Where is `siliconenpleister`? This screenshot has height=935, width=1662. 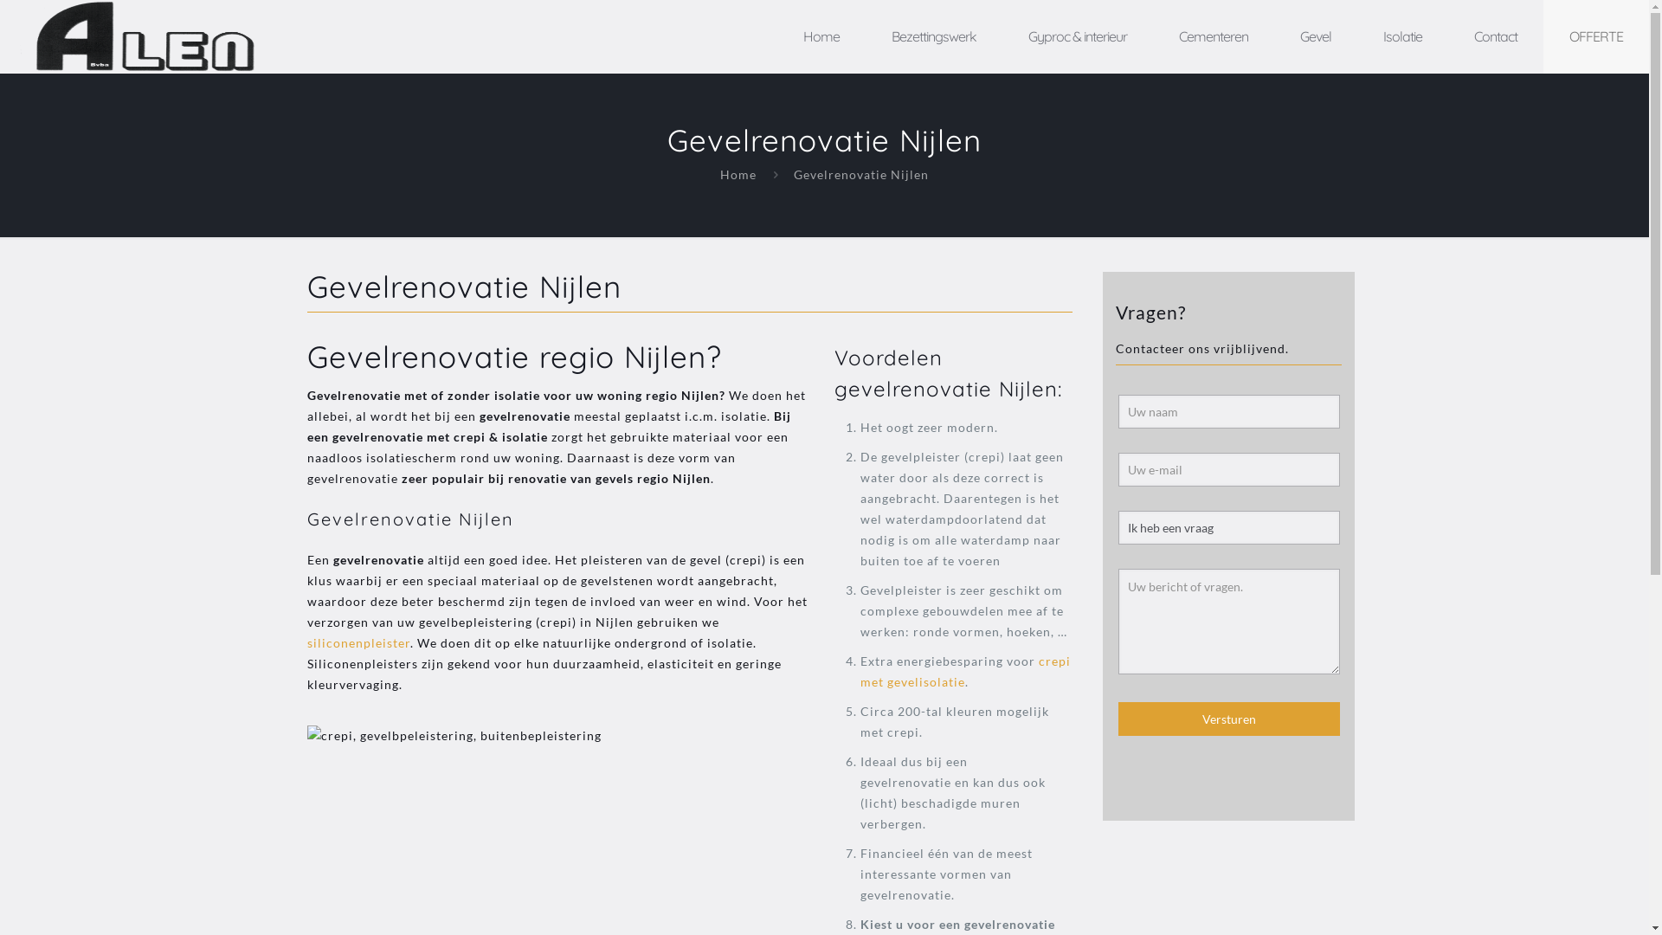 siliconenpleister is located at coordinates (358, 642).